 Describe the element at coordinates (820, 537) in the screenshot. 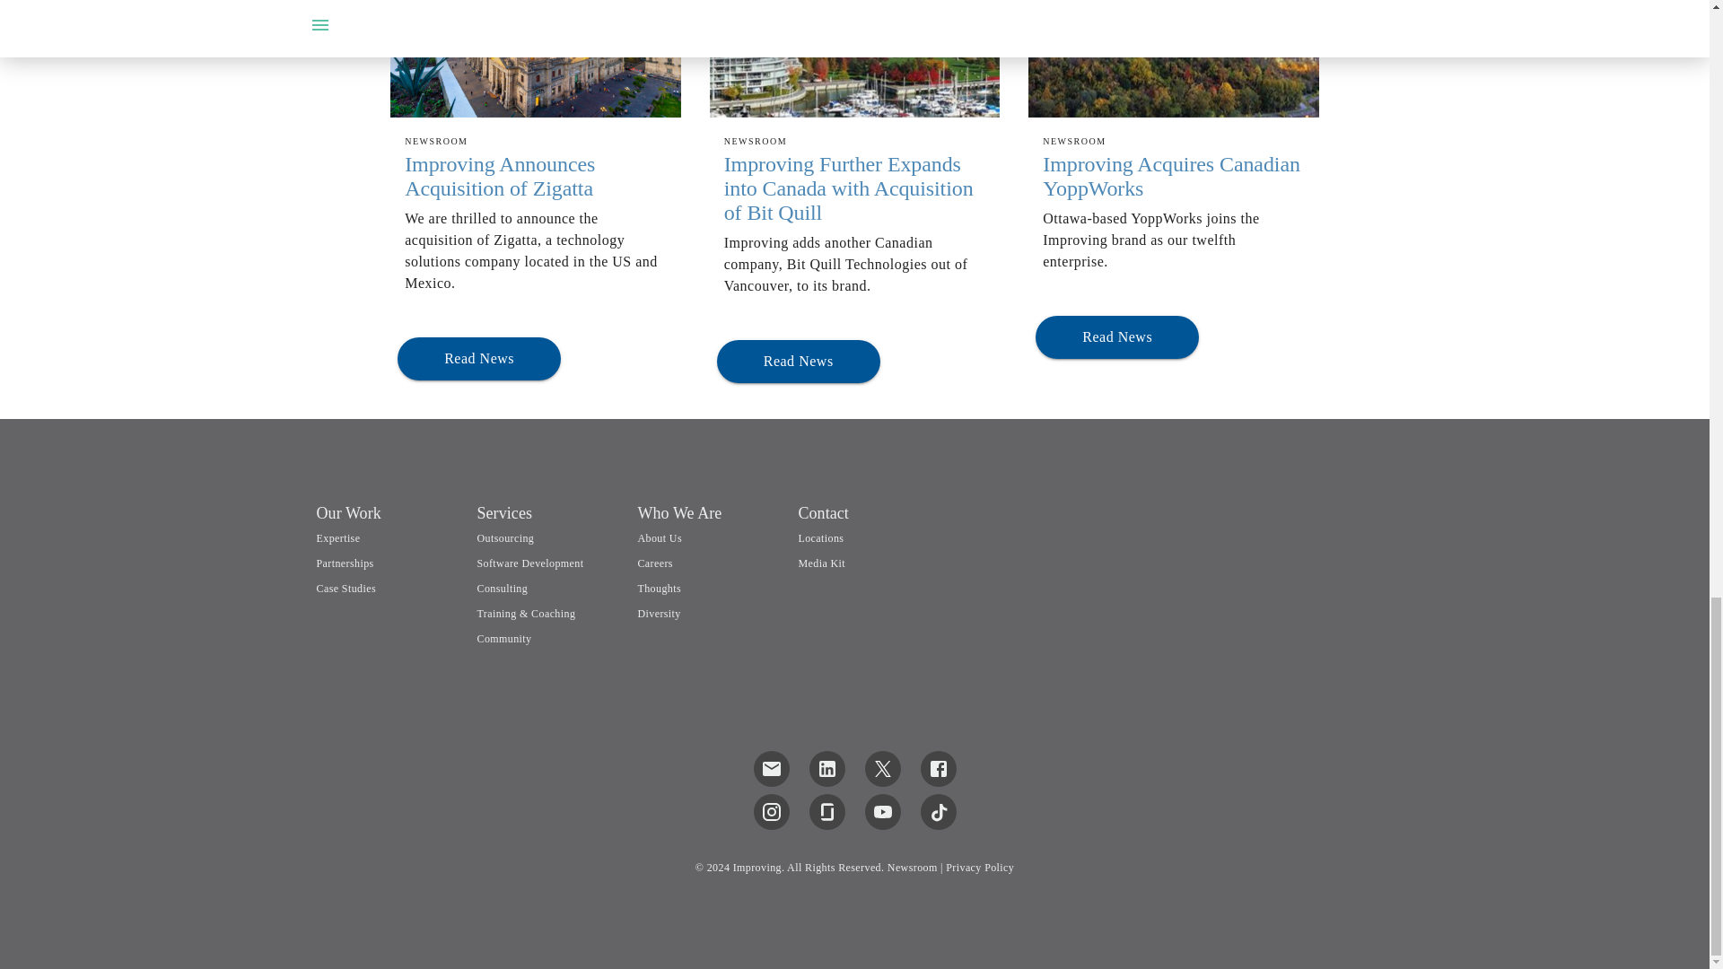

I see `Locations` at that location.